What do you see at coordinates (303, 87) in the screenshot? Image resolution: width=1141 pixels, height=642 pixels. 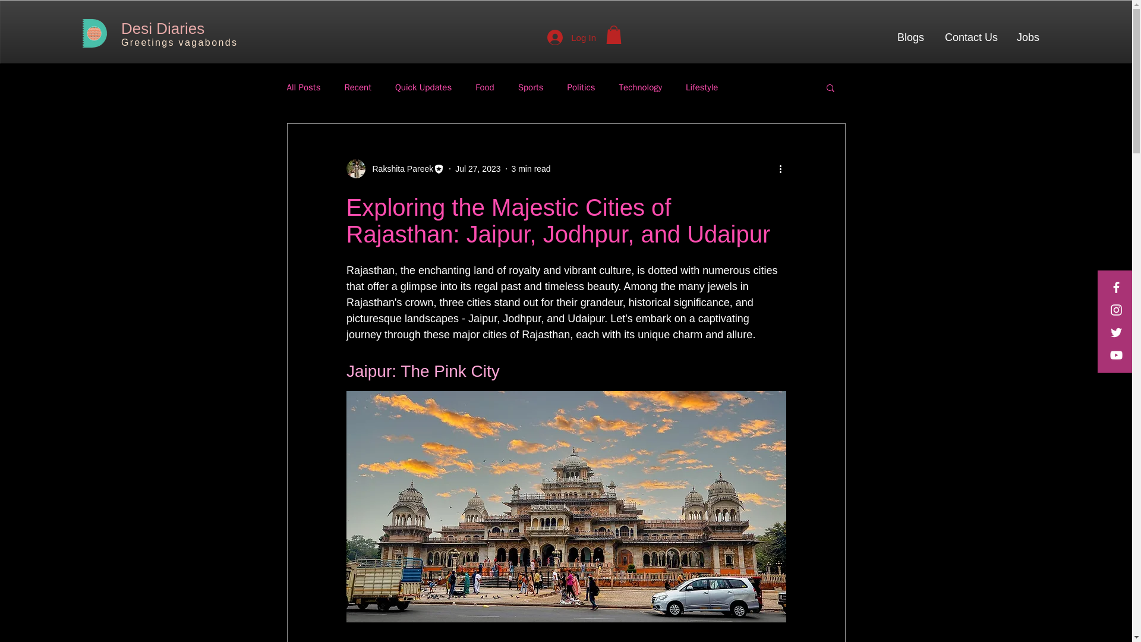 I see `All Posts` at bounding box center [303, 87].